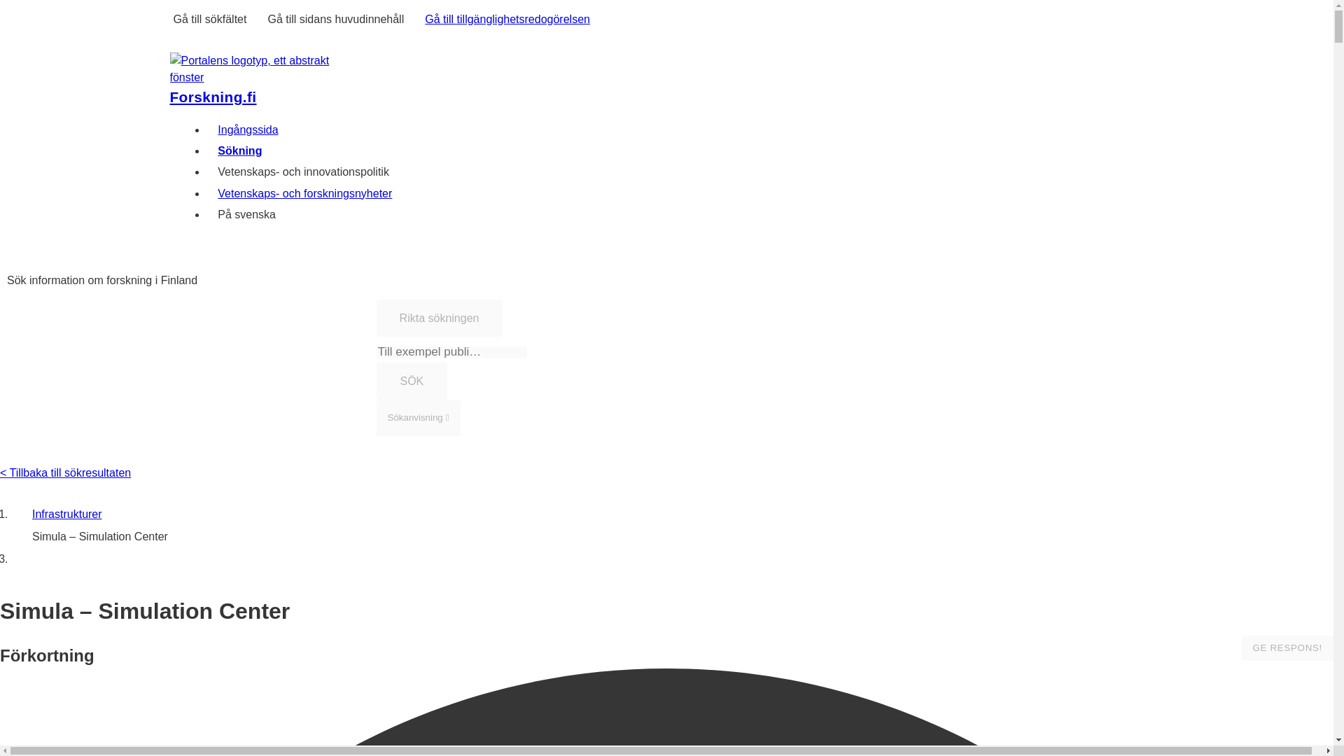  What do you see at coordinates (305, 193) in the screenshot?
I see `Vetenskaps- och forskningsnyheter` at bounding box center [305, 193].